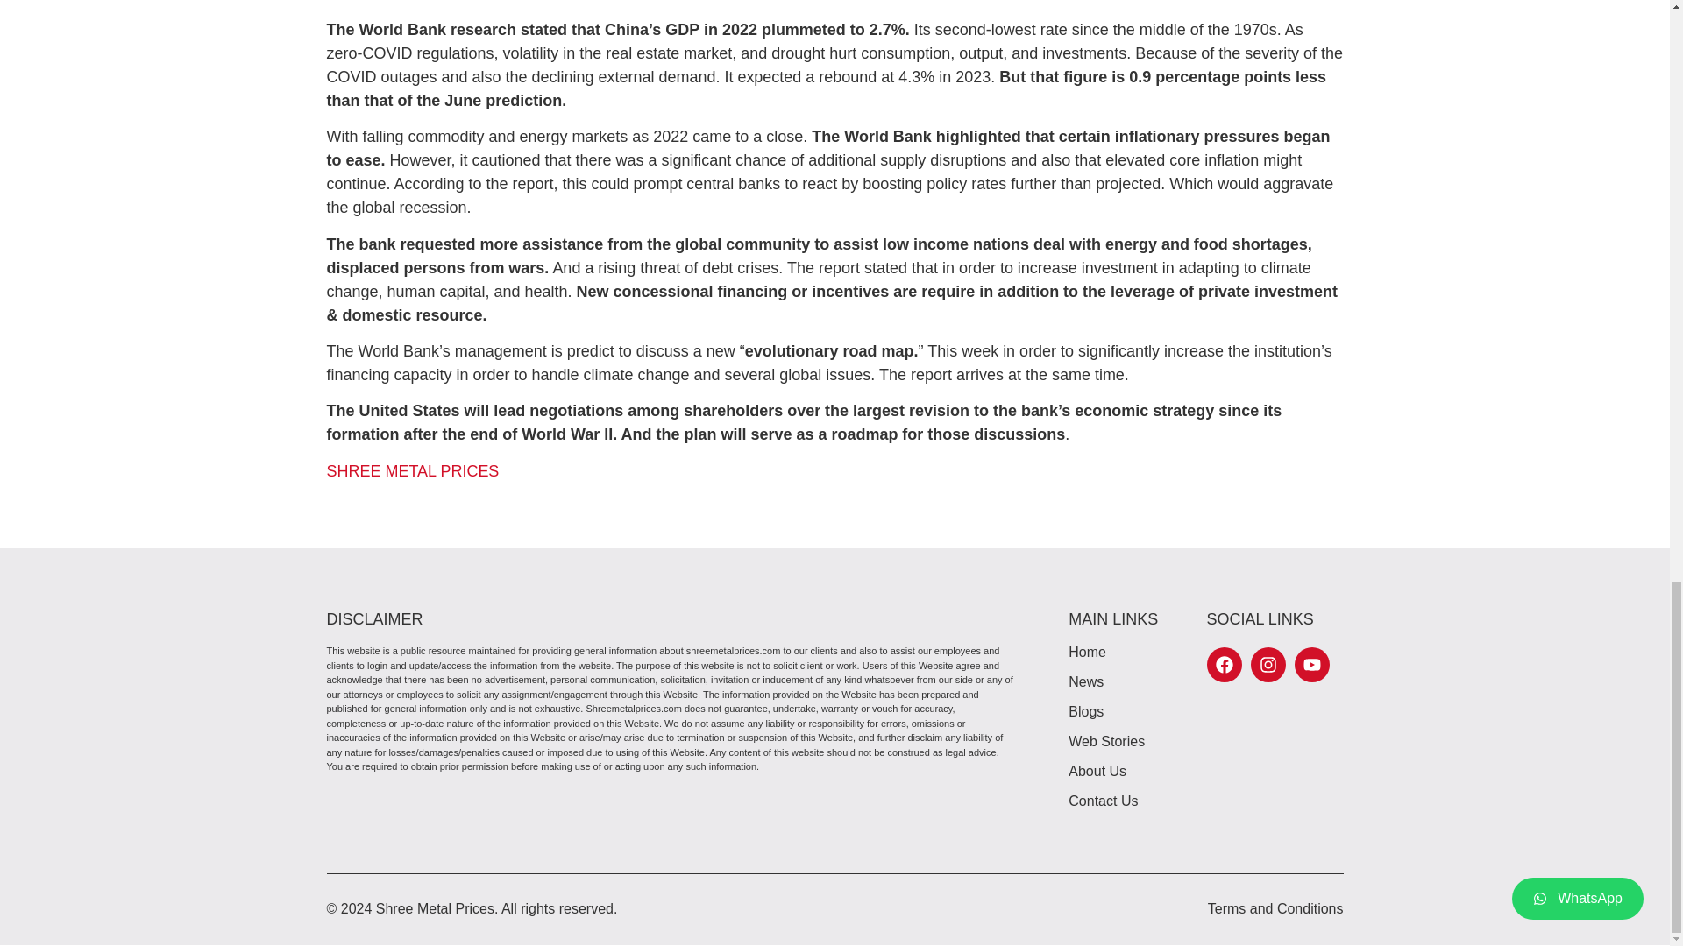 This screenshot has height=946, width=1683. Describe the element at coordinates (1106, 741) in the screenshot. I see `Web Stories` at that location.